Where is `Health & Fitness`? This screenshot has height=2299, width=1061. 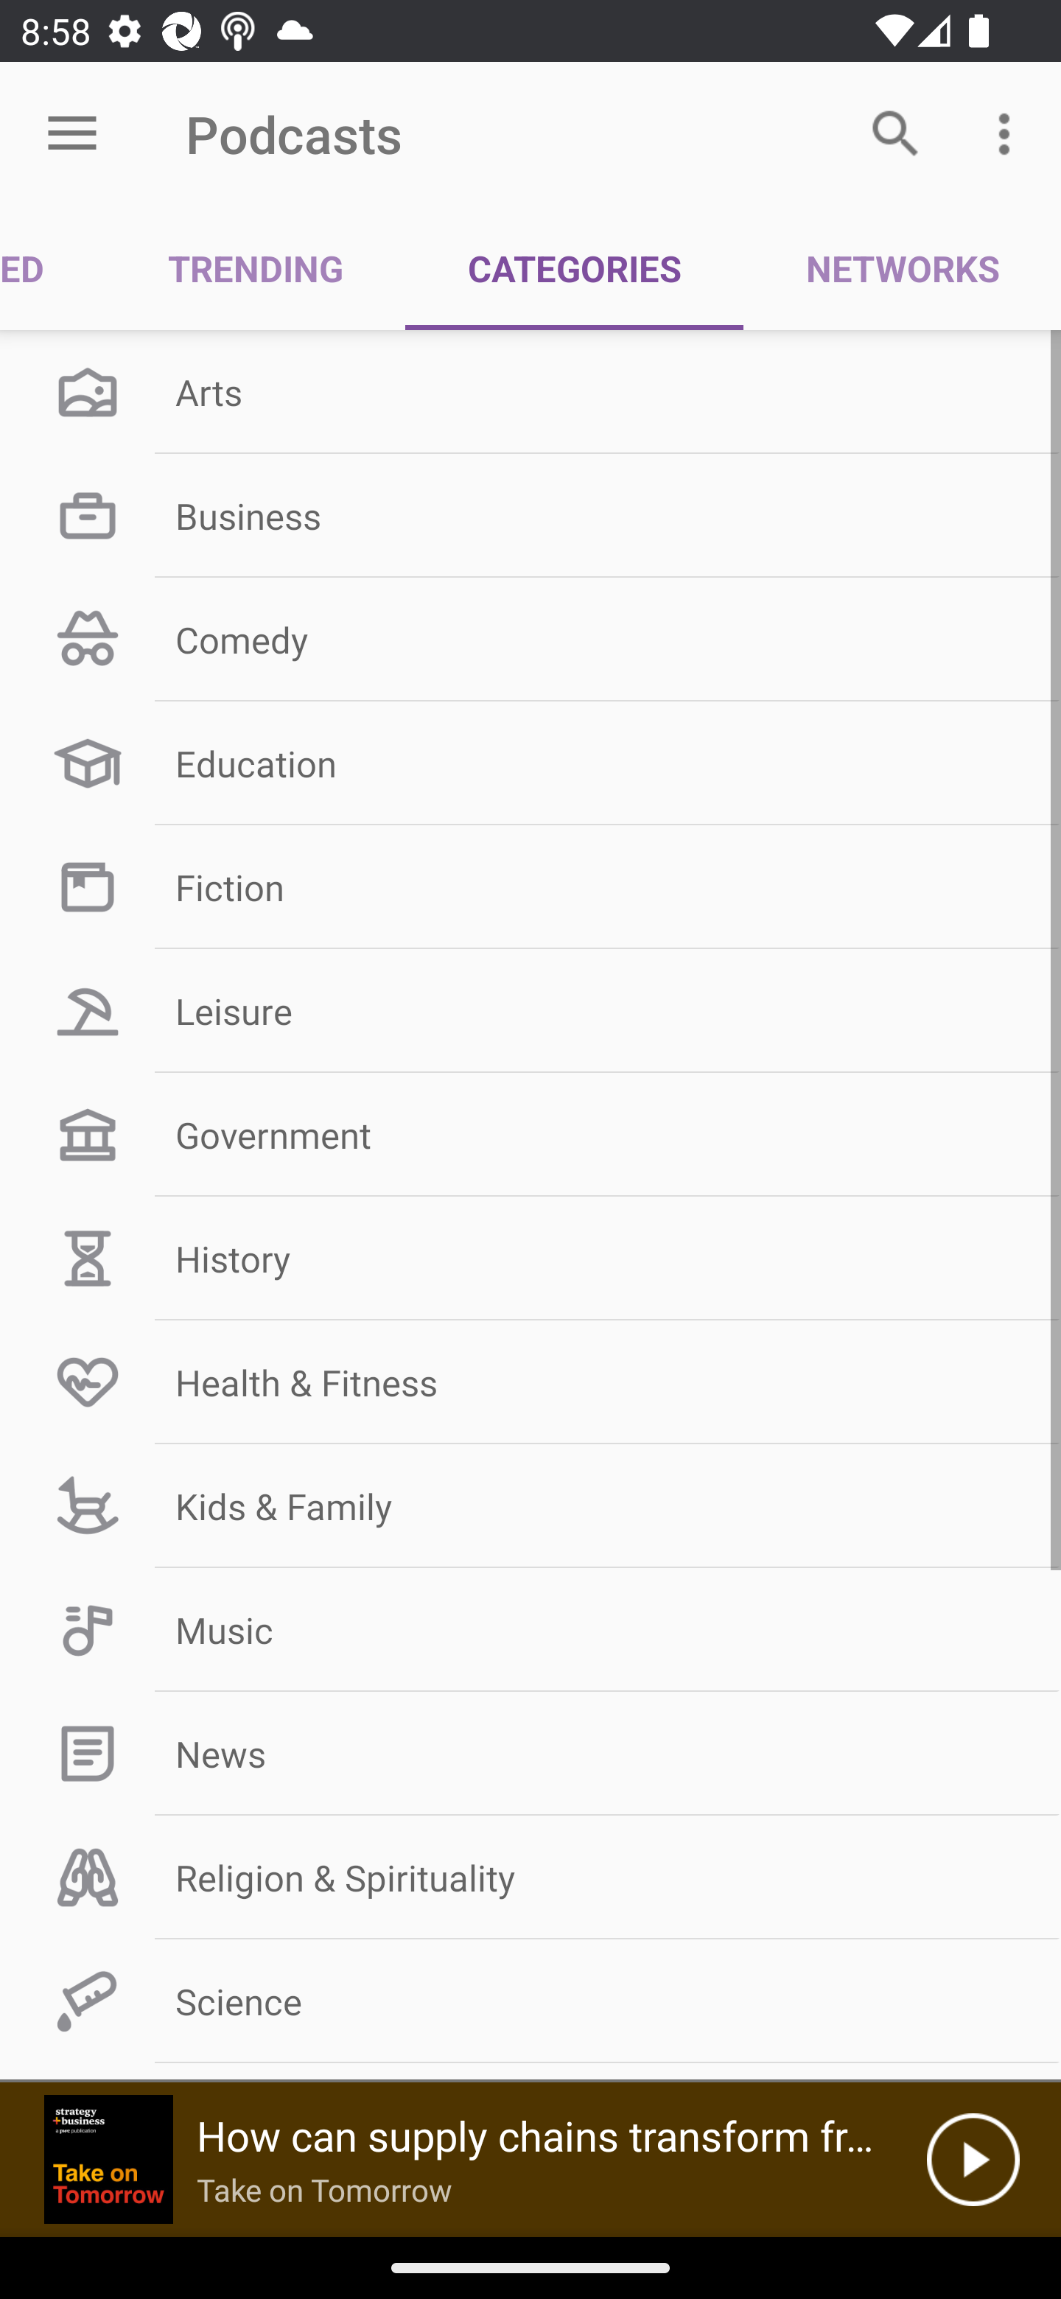
Health & Fitness is located at coordinates (530, 1381).